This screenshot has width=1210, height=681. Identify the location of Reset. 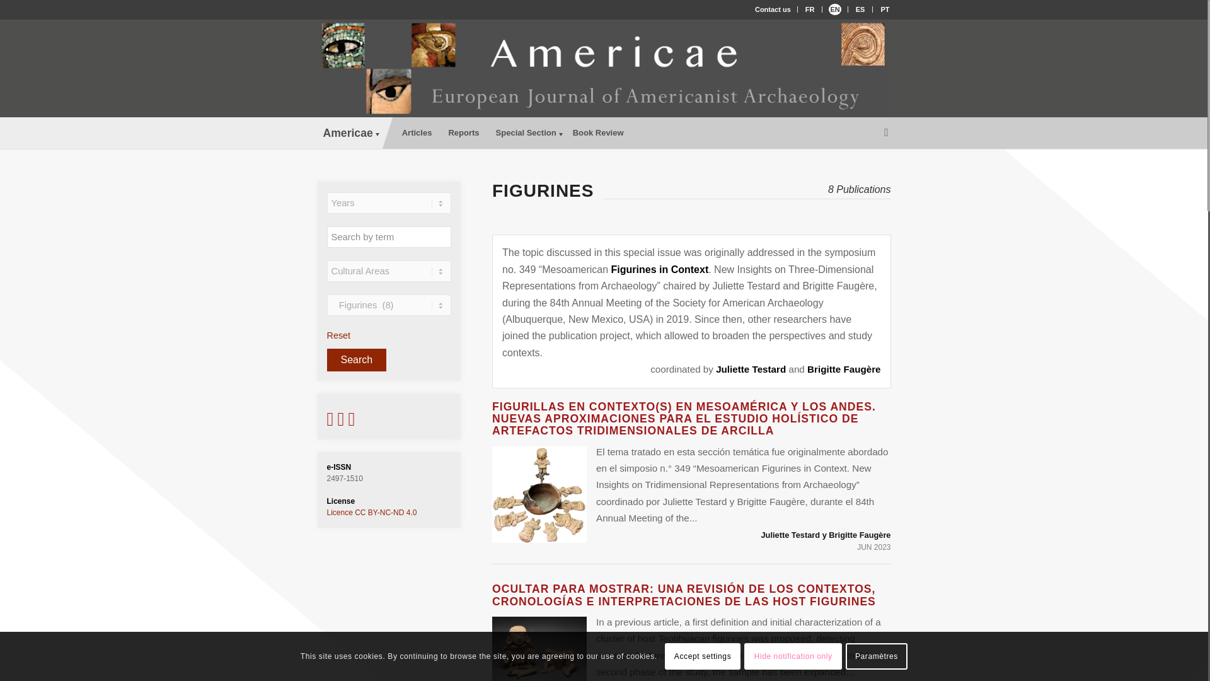
(338, 335).